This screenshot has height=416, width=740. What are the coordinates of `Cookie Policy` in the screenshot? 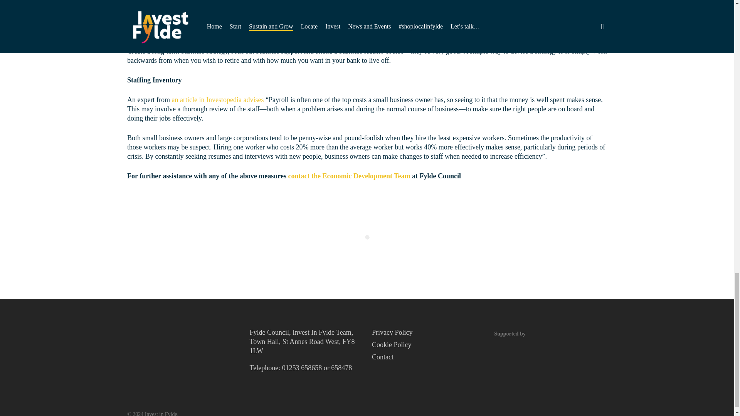 It's located at (428, 345).